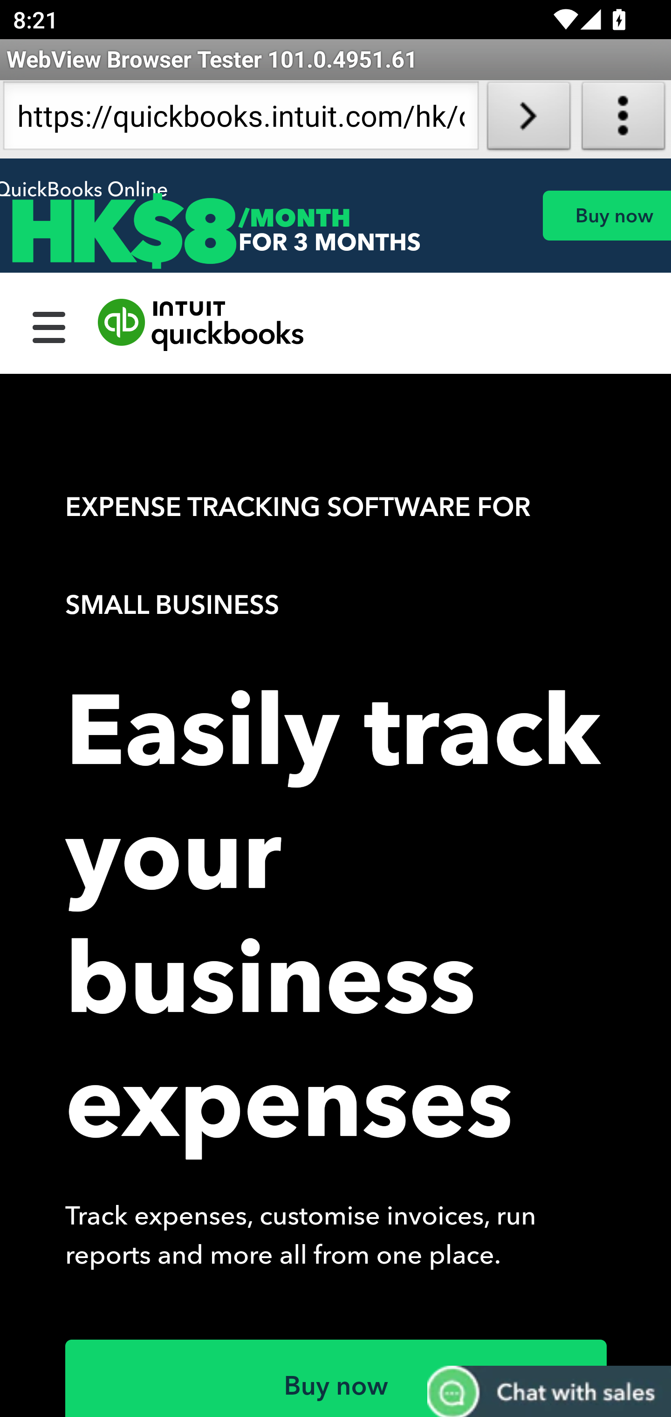  What do you see at coordinates (336, 1378) in the screenshot?
I see `Buy now` at bounding box center [336, 1378].